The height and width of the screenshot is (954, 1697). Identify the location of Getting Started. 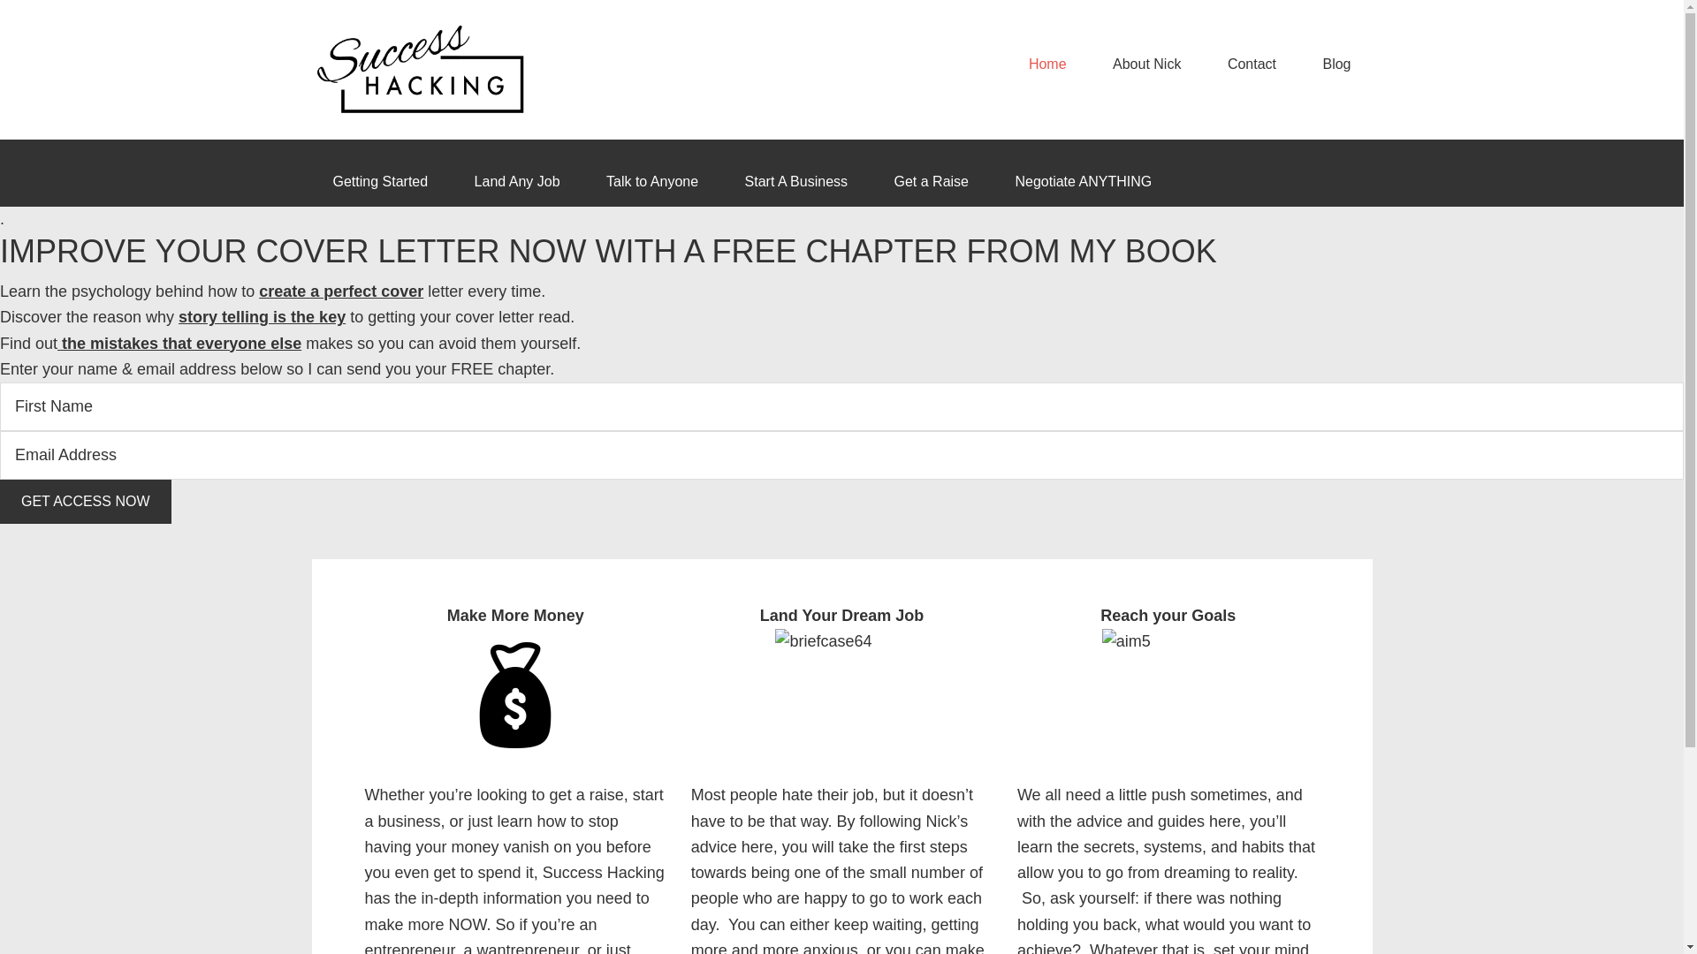
(380, 182).